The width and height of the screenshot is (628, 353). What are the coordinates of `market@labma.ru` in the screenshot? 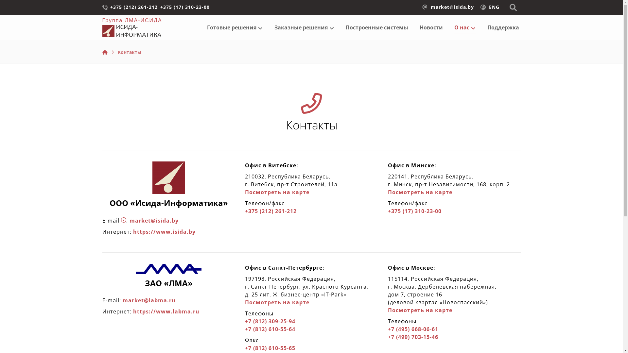 It's located at (149, 300).